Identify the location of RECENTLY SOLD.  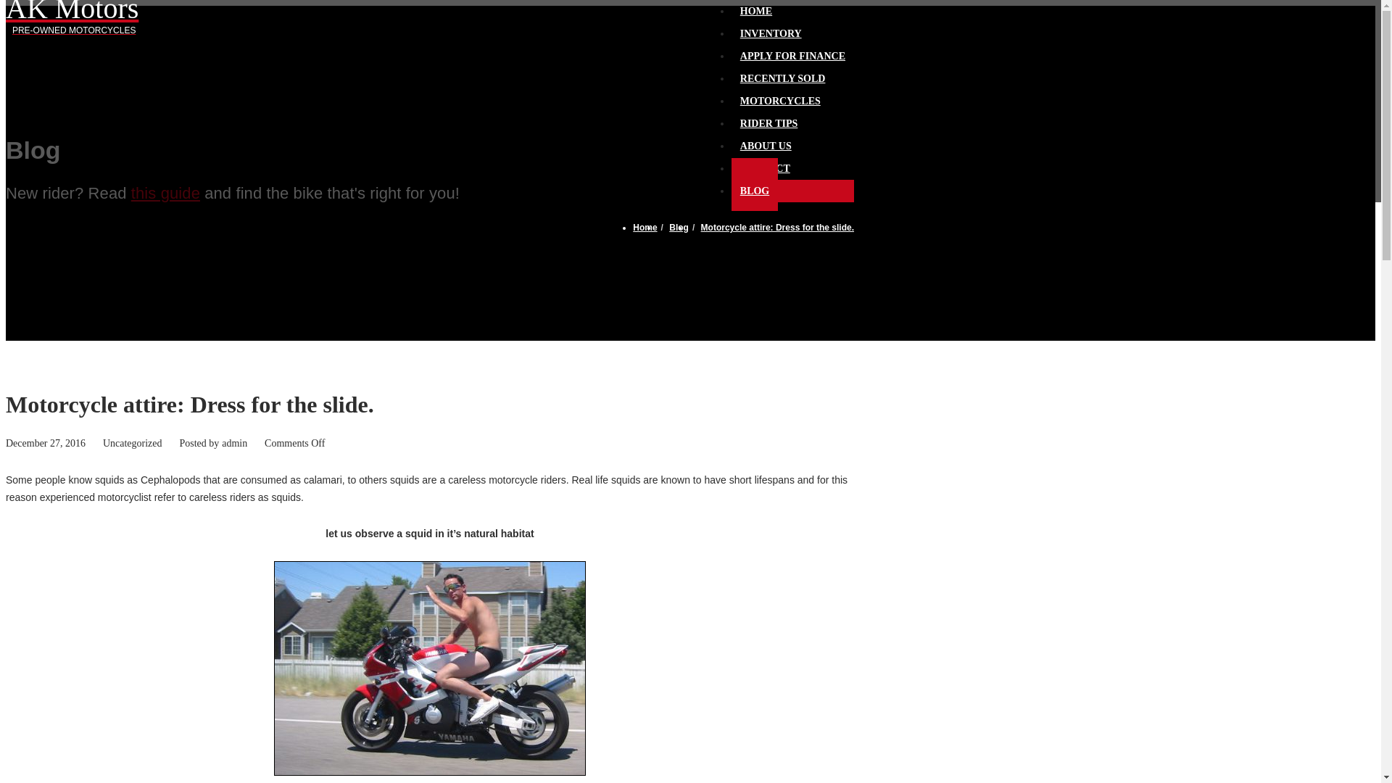
(783, 72).